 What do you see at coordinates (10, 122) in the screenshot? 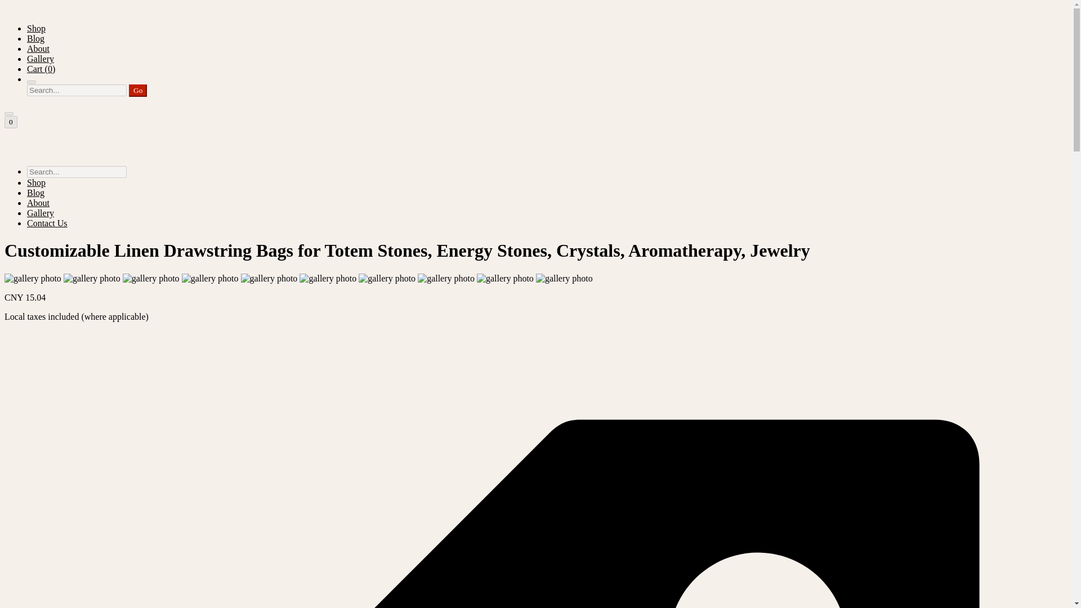
I see `0` at bounding box center [10, 122].